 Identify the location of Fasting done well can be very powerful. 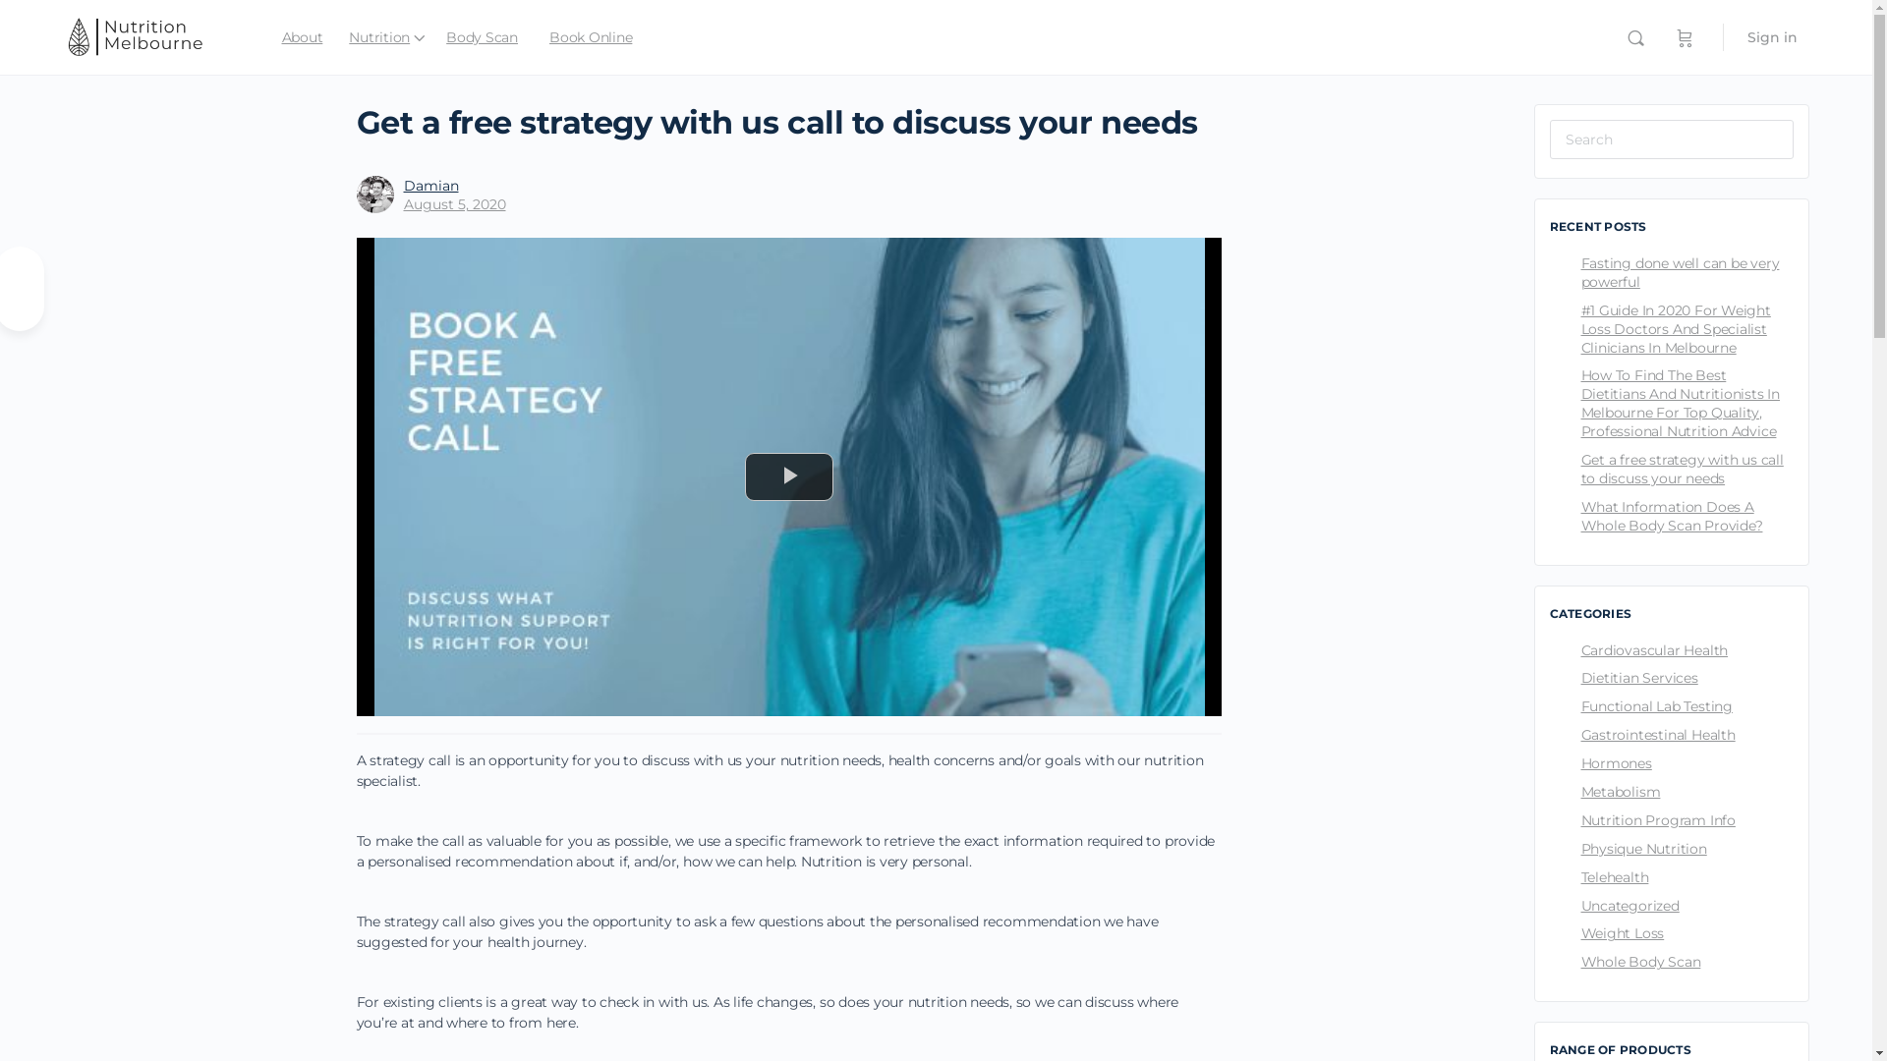
(1680, 273).